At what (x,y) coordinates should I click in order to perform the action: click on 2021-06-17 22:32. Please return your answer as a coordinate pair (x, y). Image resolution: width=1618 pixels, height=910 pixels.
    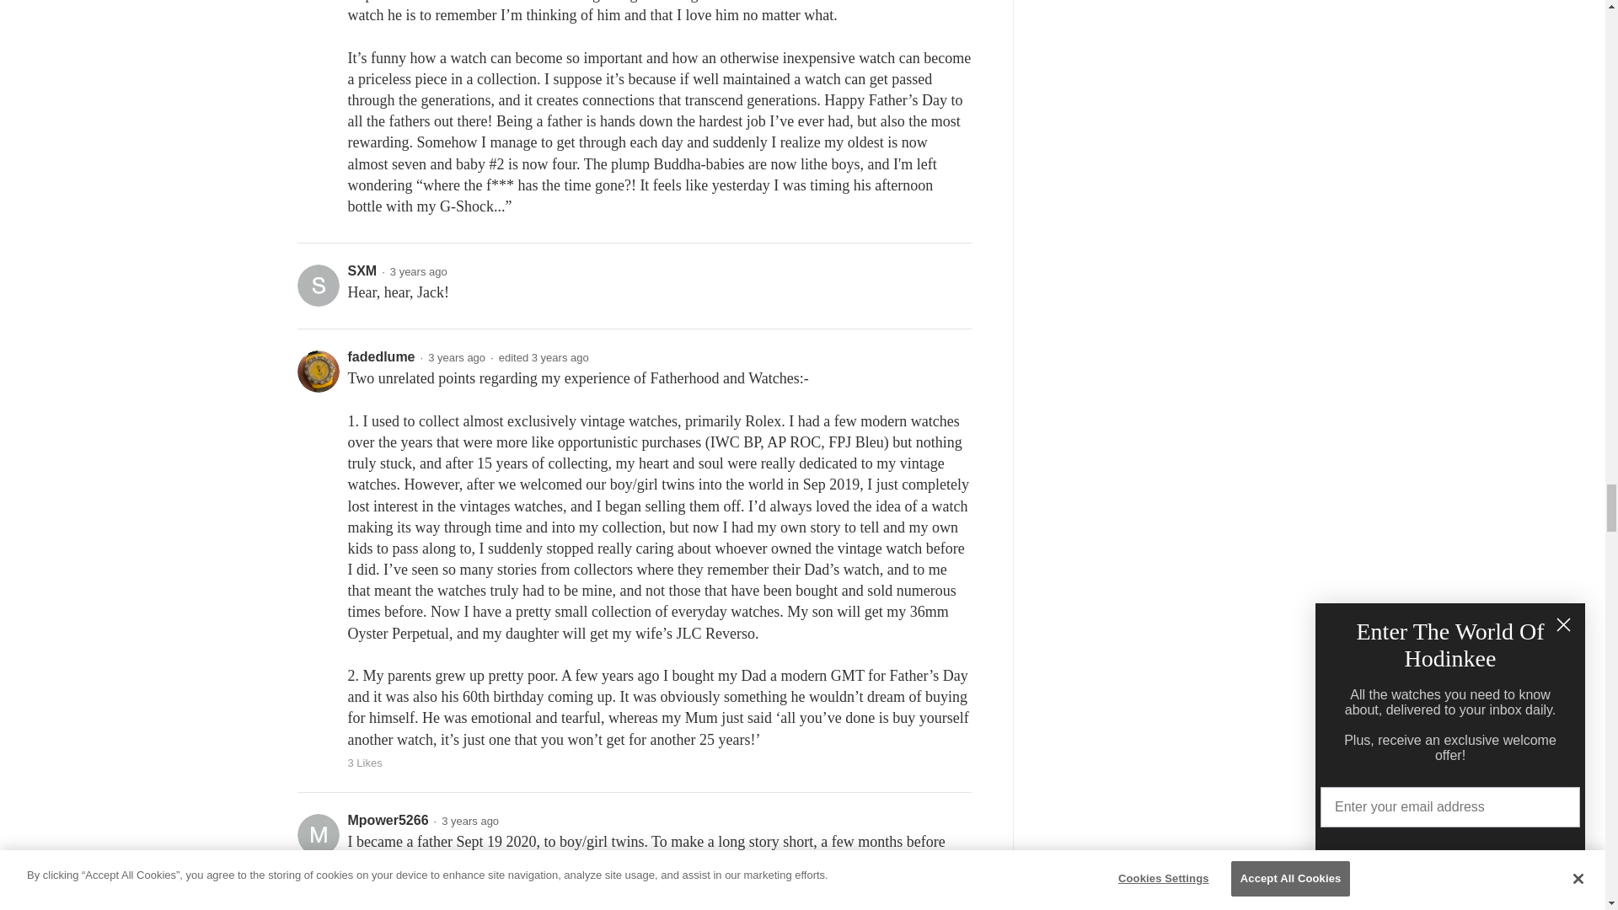
    Looking at the image, I should click on (418, 271).